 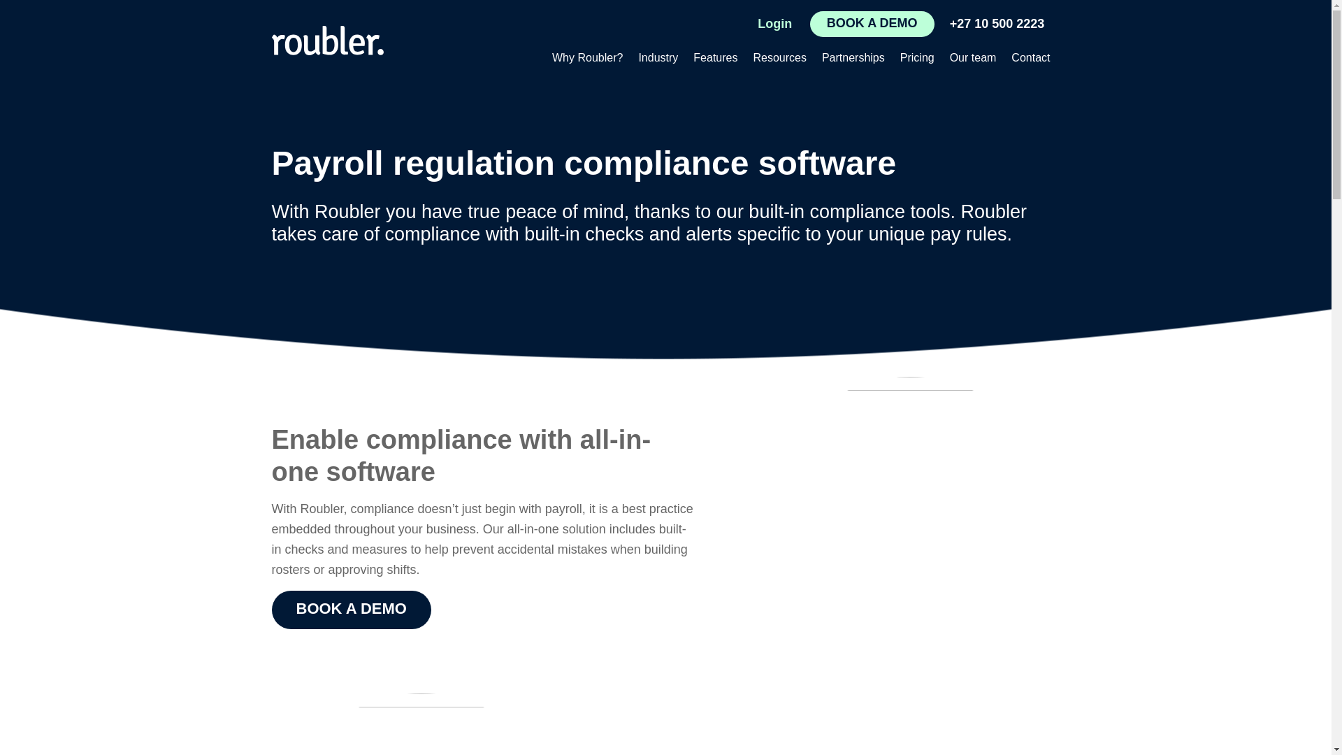 What do you see at coordinates (917, 59) in the screenshot?
I see `Pricing` at bounding box center [917, 59].